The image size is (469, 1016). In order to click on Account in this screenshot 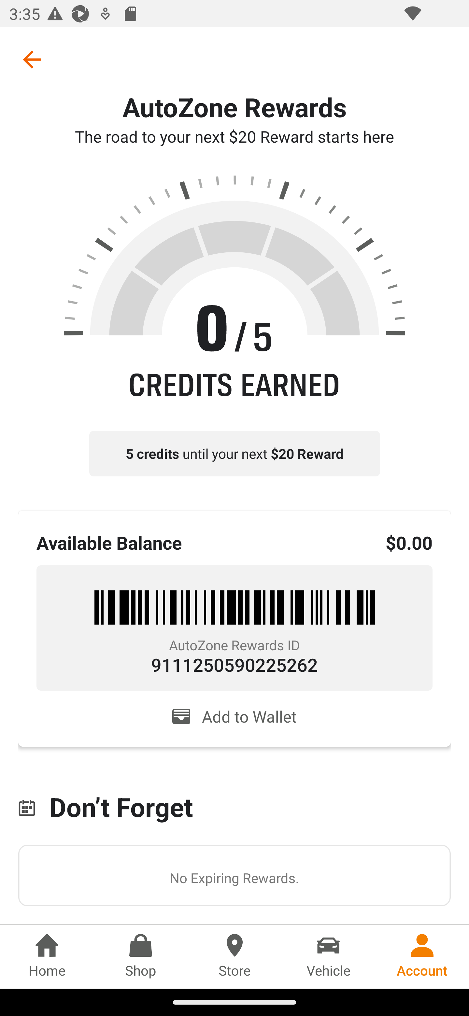, I will do `click(422, 956)`.